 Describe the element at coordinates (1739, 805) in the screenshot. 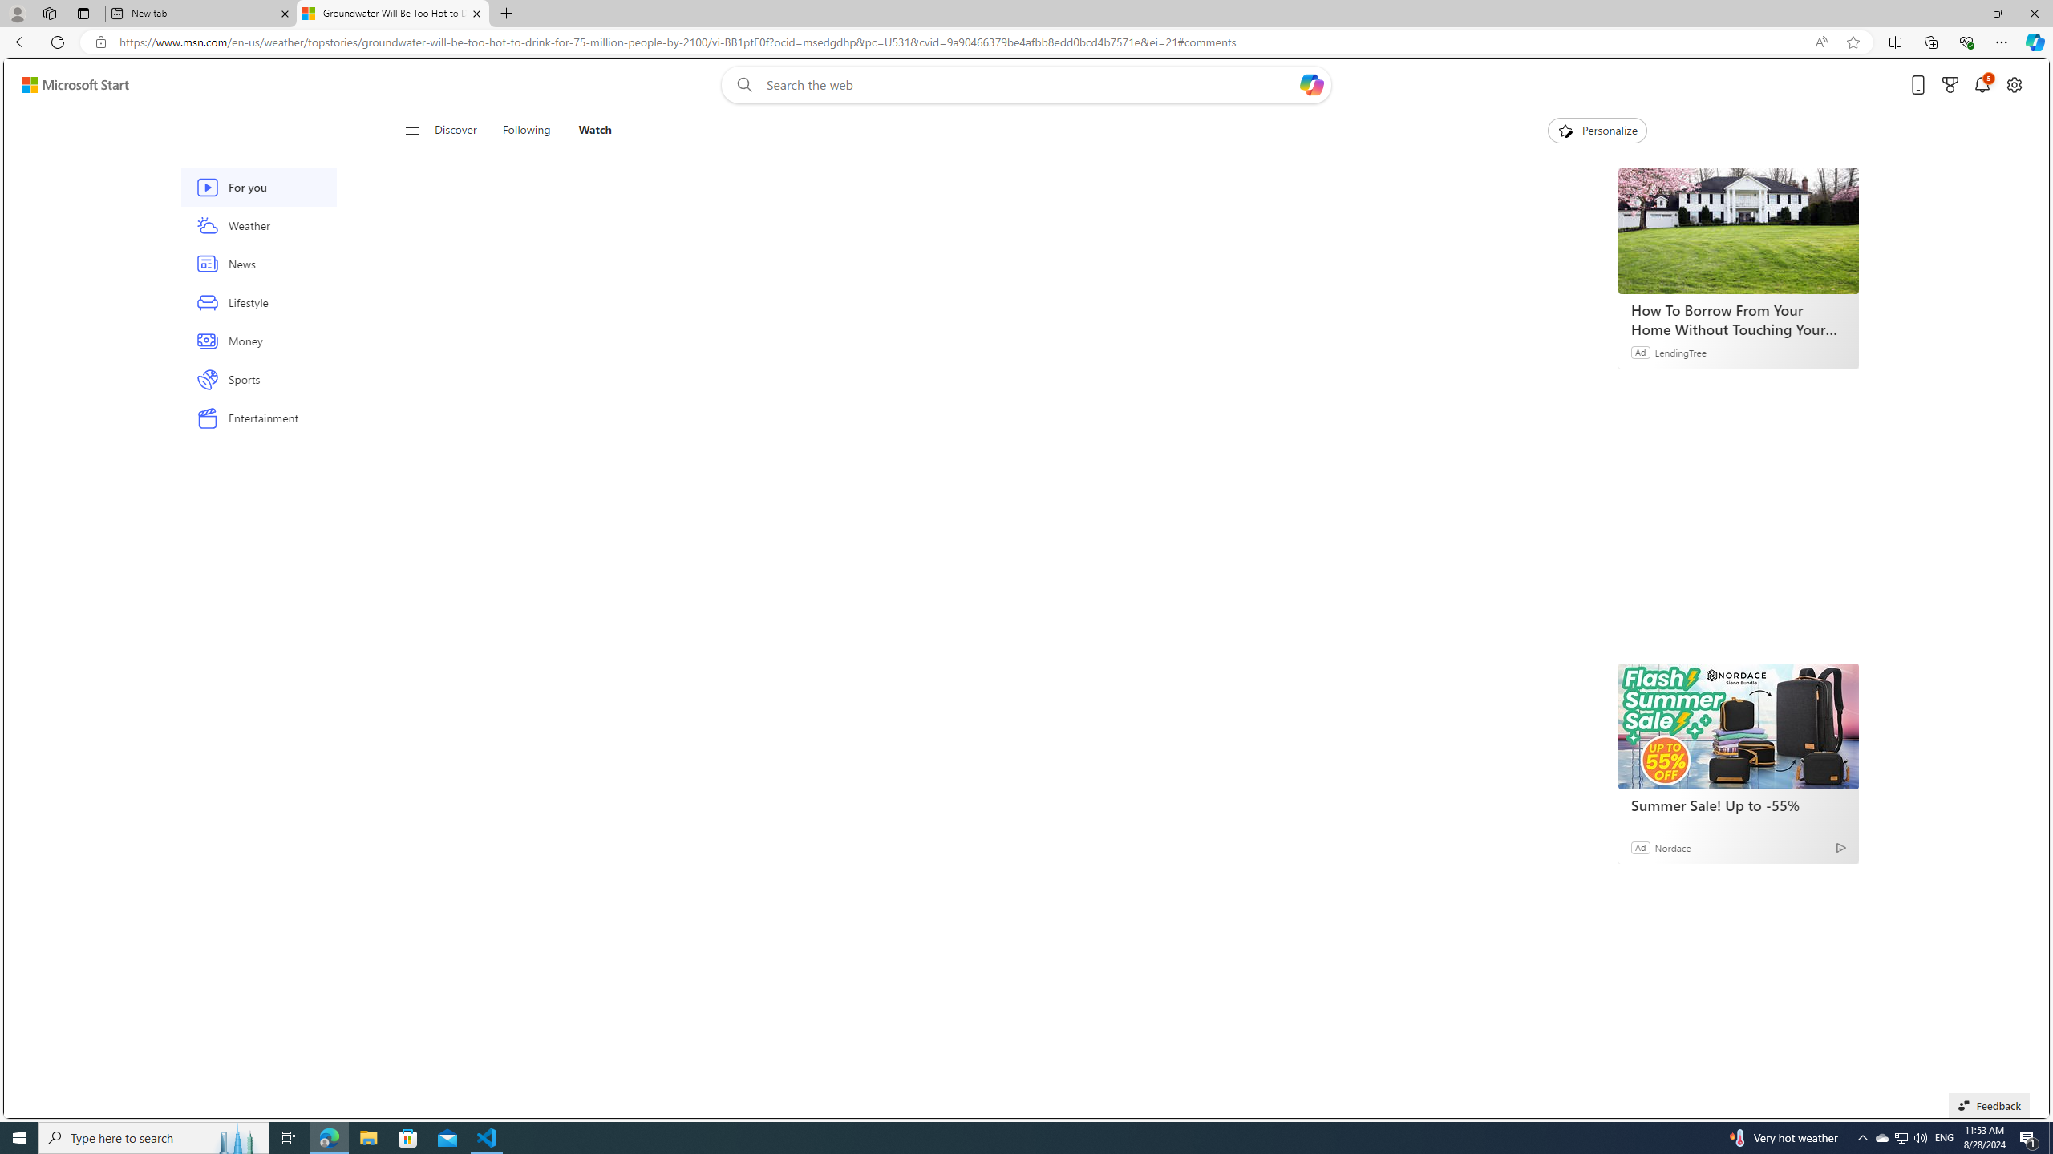

I see `Summer Sale! Up to -55%` at that location.